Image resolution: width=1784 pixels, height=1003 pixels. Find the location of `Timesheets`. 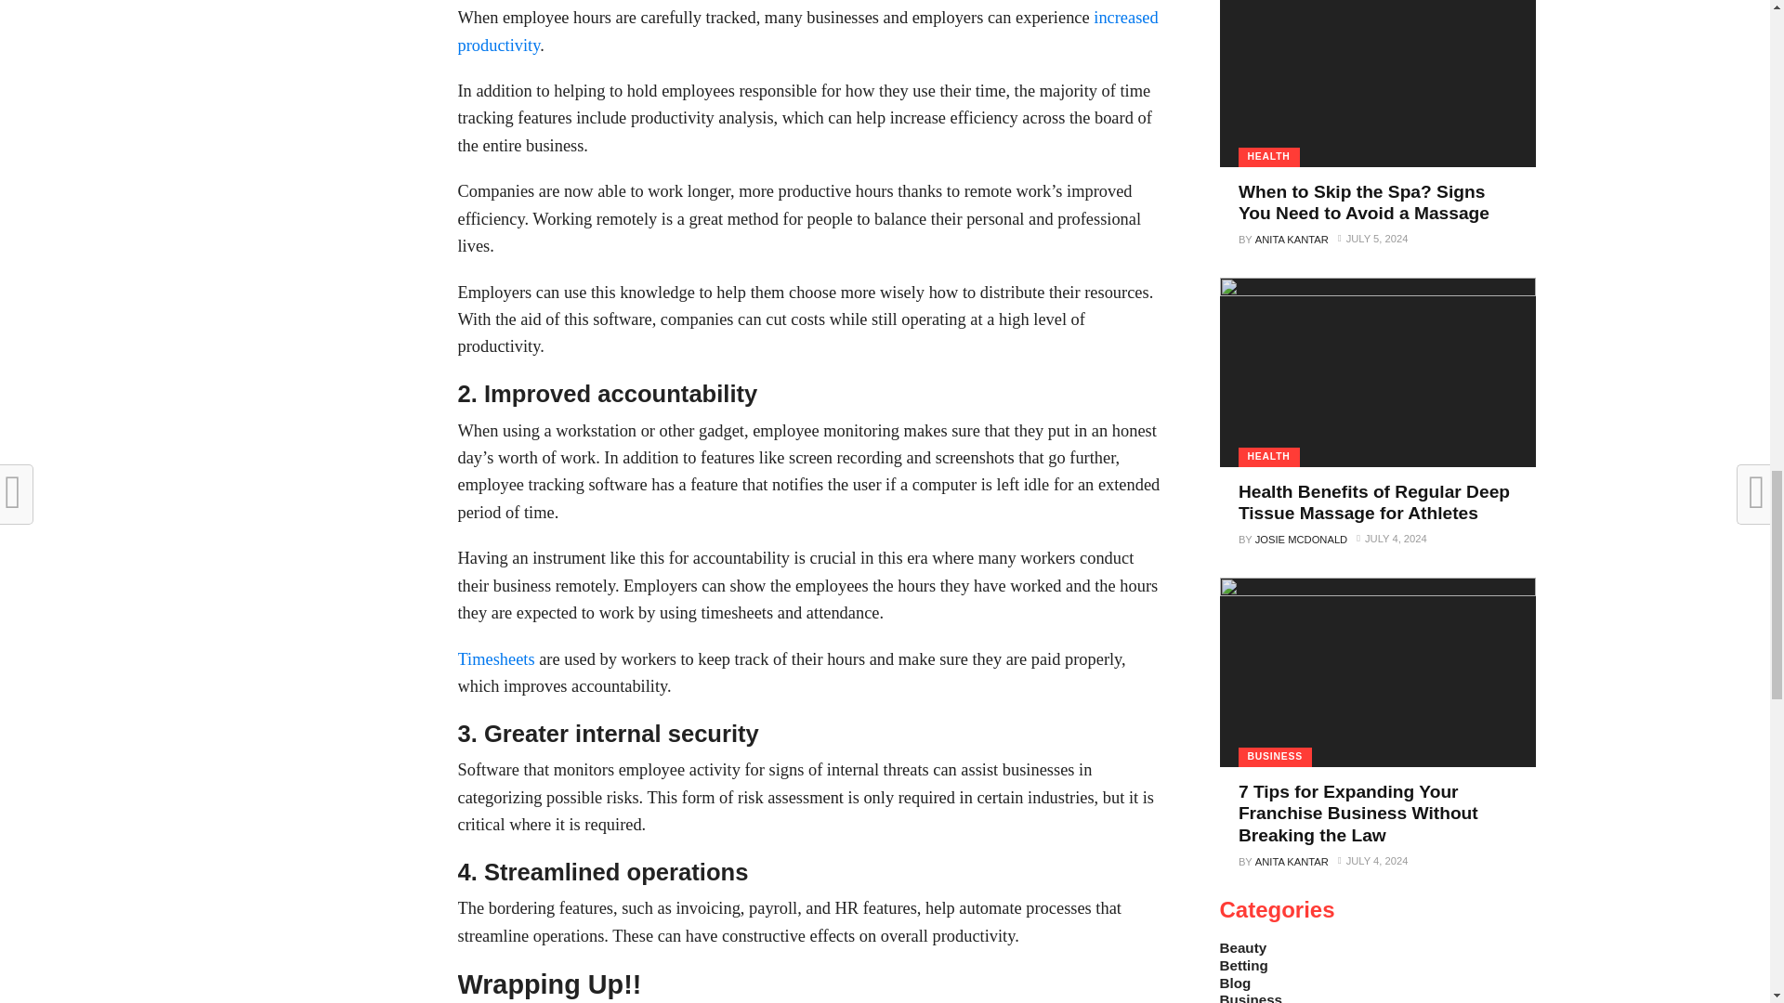

Timesheets is located at coordinates (494, 659).